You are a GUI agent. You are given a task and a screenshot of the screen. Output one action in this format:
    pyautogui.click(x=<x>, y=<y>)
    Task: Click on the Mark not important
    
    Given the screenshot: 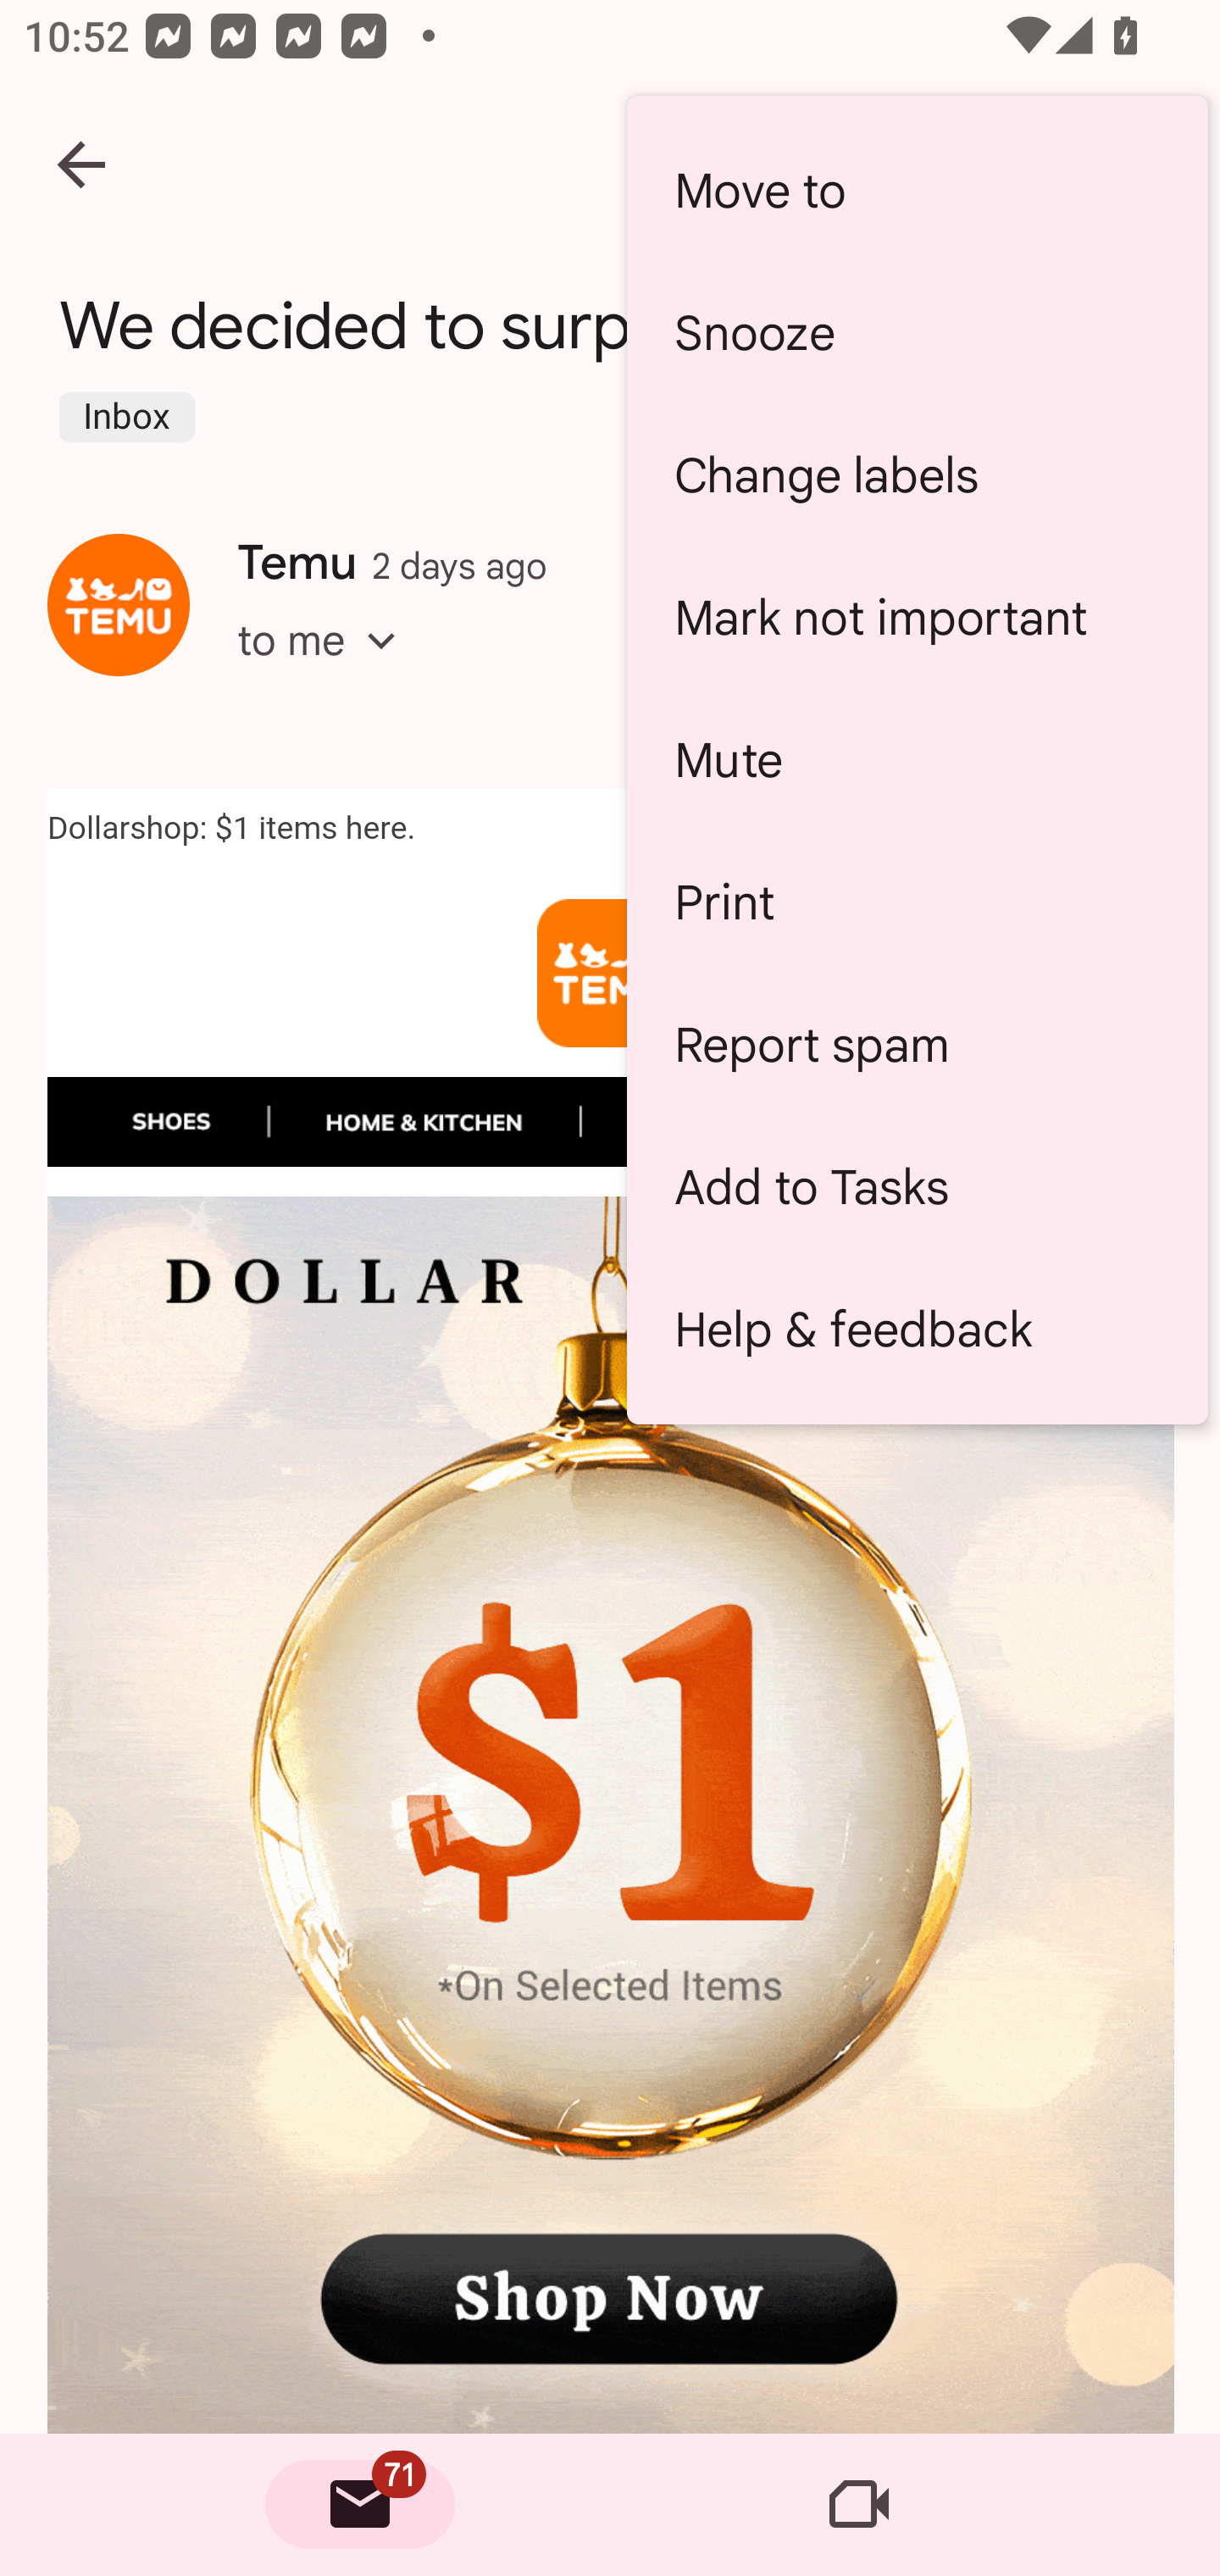 What is the action you would take?
    pyautogui.click(x=917, y=617)
    